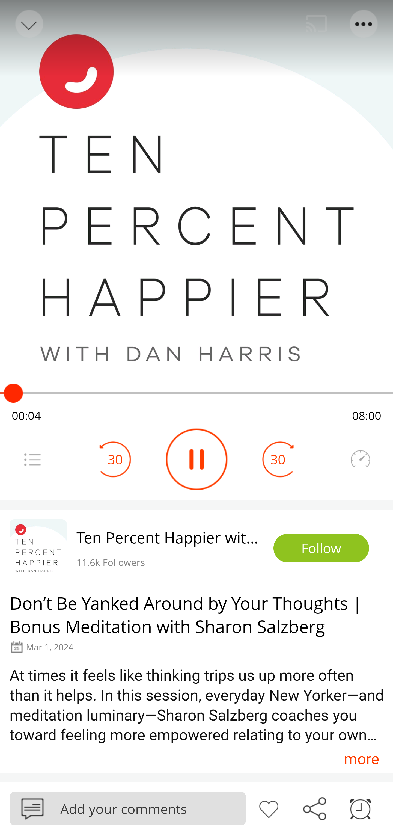  Describe the element at coordinates (196, 459) in the screenshot. I see `Play` at that location.